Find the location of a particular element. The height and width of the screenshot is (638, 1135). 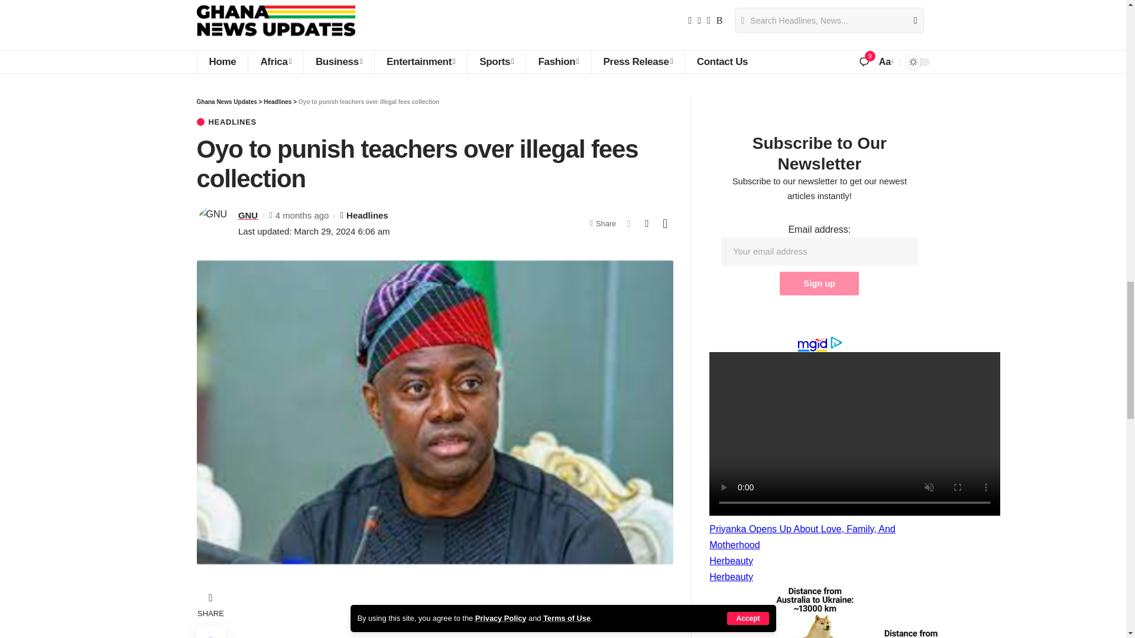

Africa is located at coordinates (275, 62).